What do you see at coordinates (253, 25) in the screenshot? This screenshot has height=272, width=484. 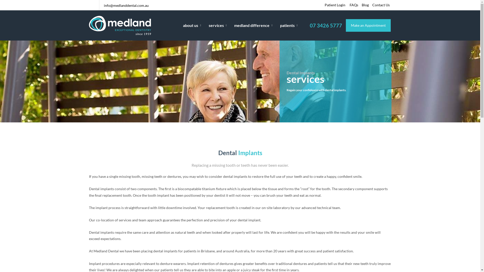 I see `medland difference` at bounding box center [253, 25].